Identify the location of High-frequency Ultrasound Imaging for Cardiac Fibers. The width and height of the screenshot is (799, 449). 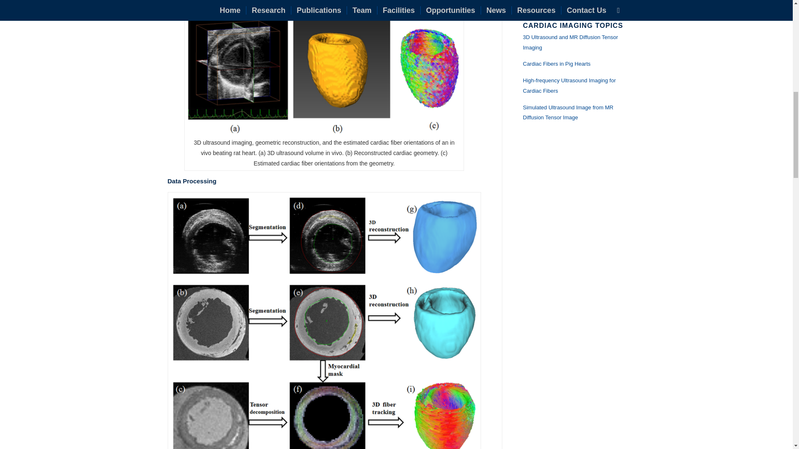
(568, 85).